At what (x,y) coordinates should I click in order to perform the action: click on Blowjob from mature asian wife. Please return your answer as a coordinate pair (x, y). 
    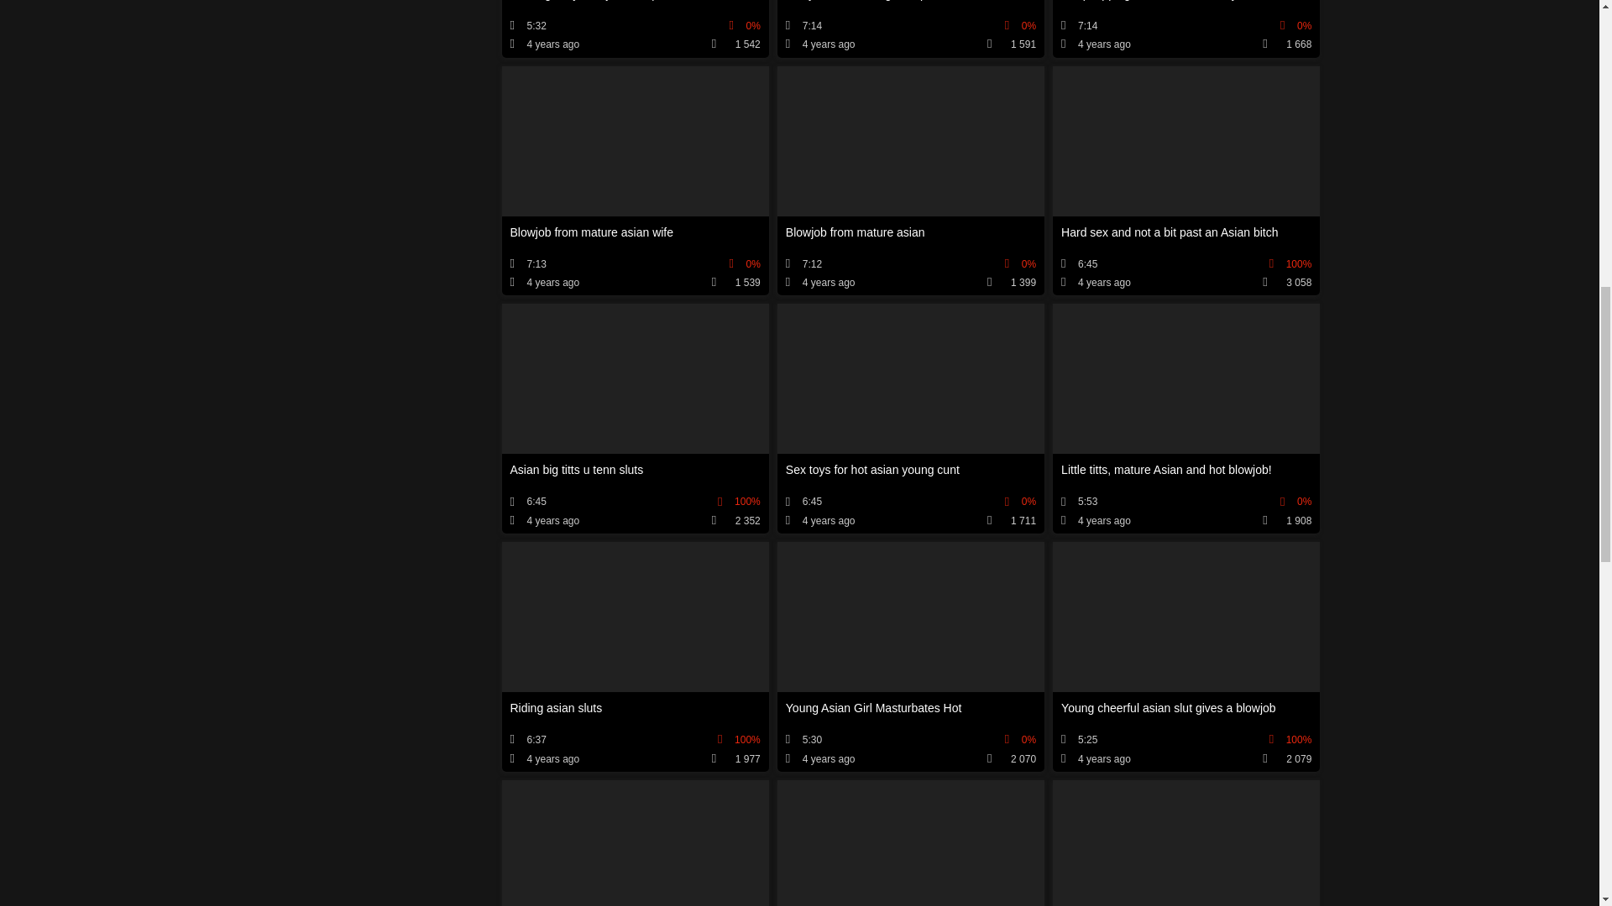
    Looking at the image, I should click on (635, 181).